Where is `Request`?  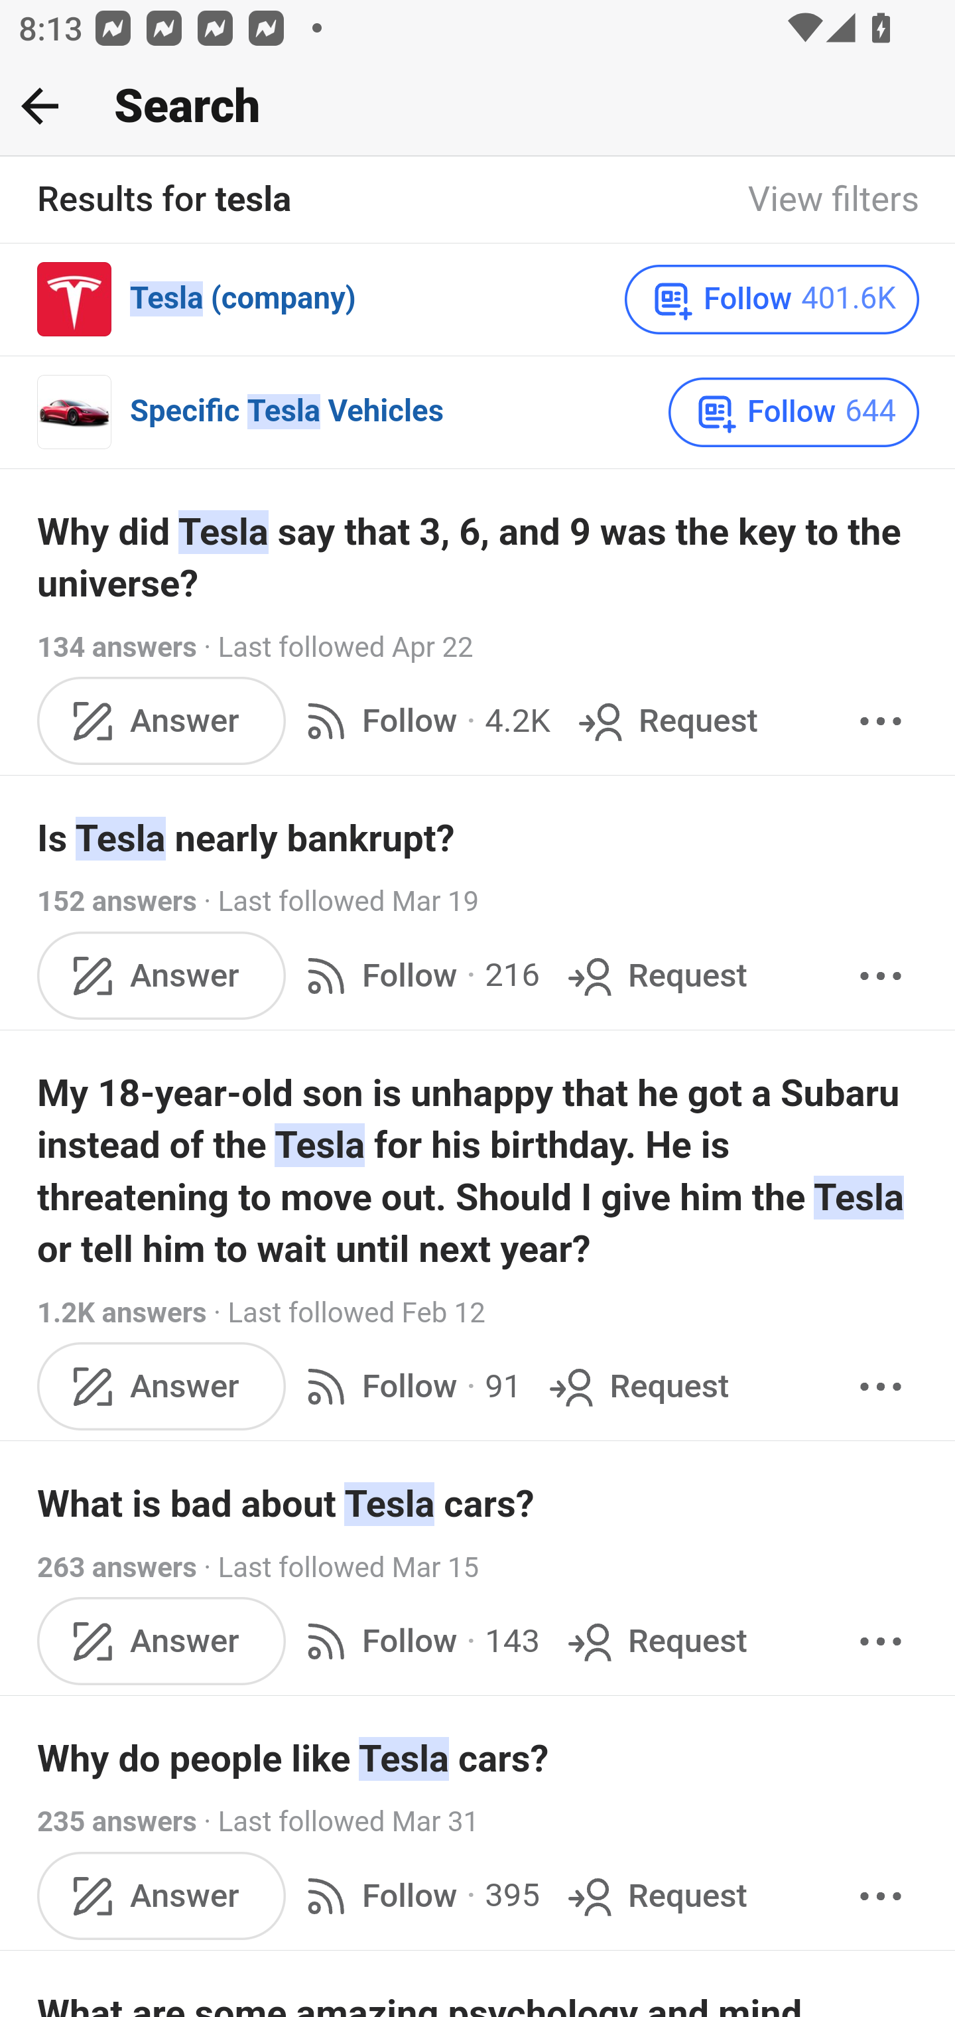 Request is located at coordinates (655, 1640).